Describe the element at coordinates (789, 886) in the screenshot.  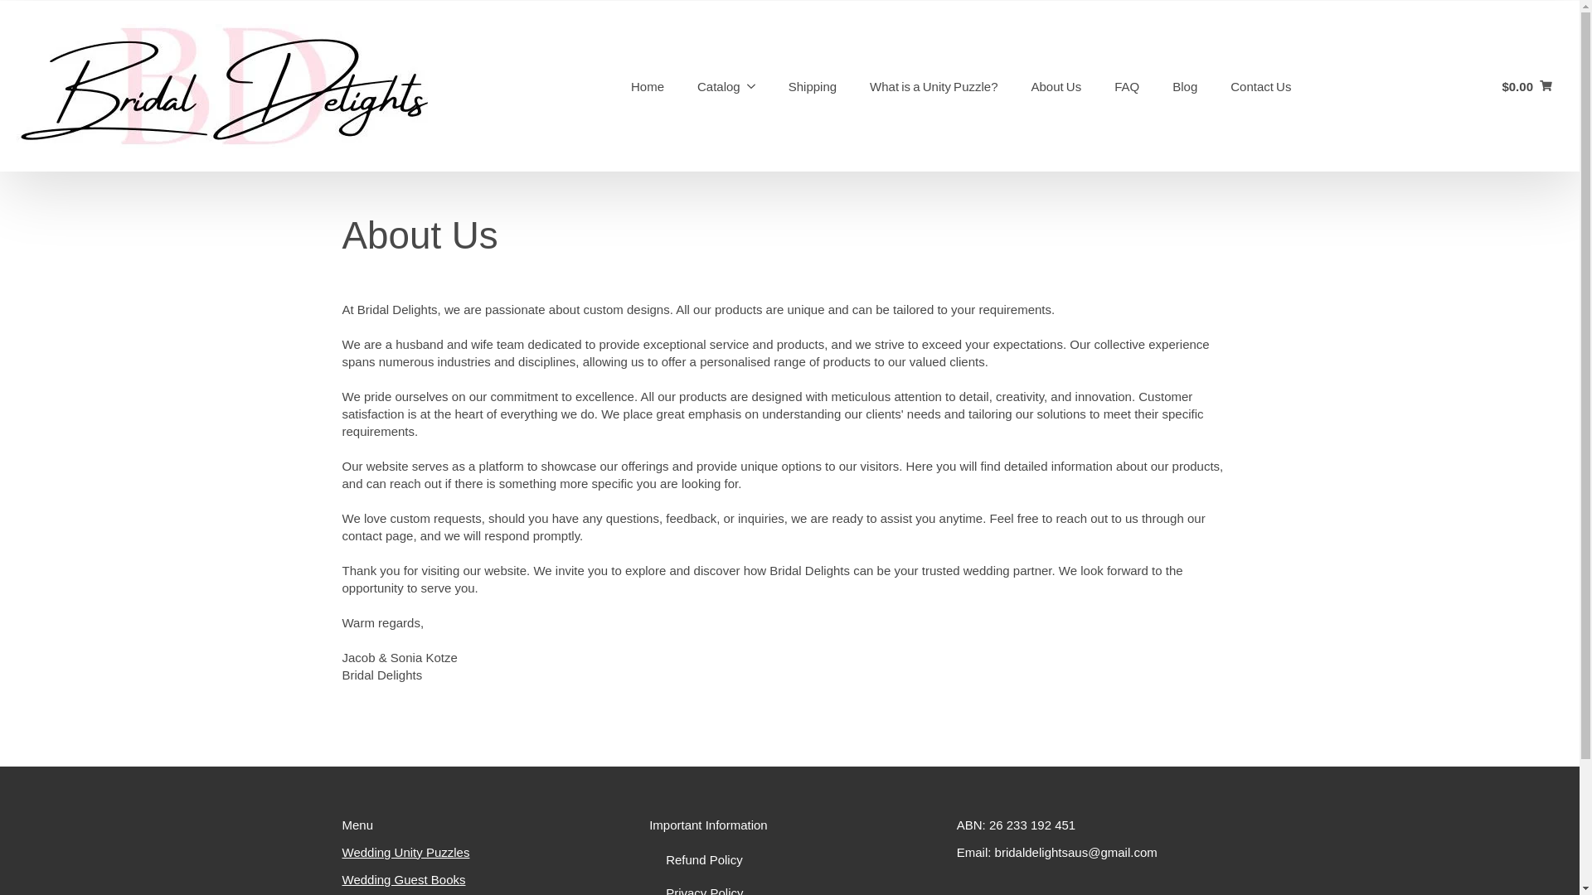
I see `Privacy Policy` at that location.